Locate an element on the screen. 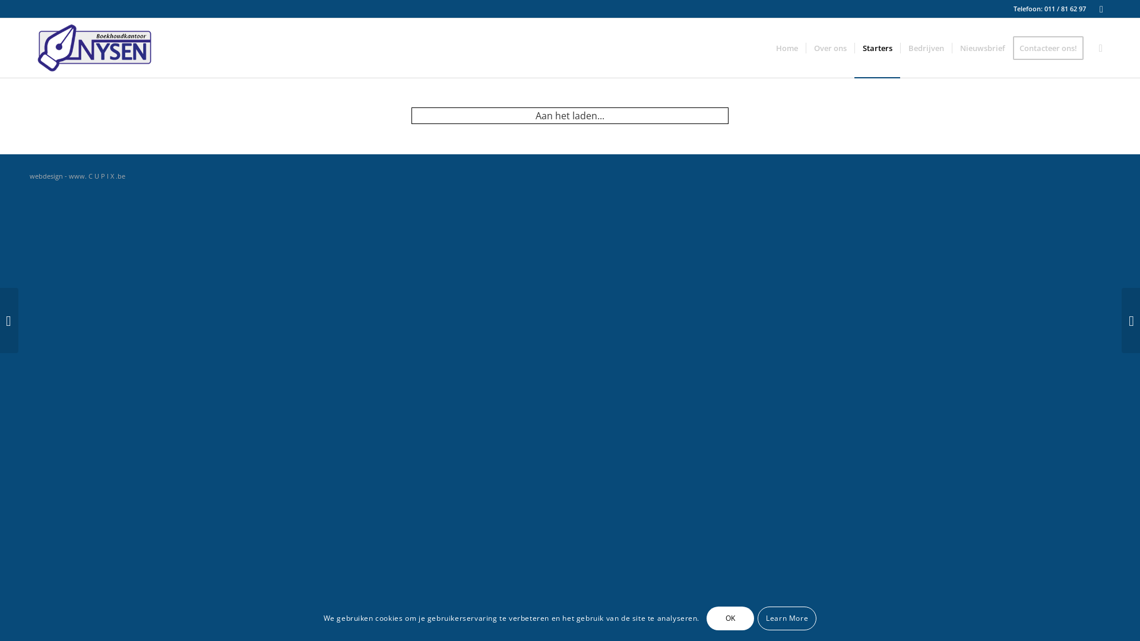 This screenshot has width=1140, height=641. www. C U P I X .be is located at coordinates (97, 176).